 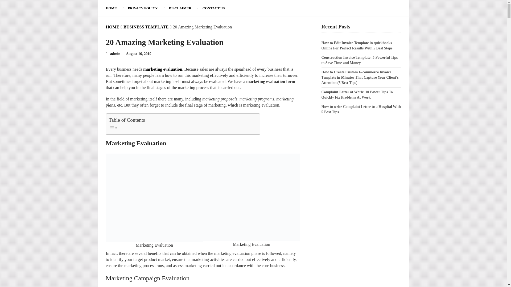 What do you see at coordinates (113, 27) in the screenshot?
I see `HOME` at bounding box center [113, 27].